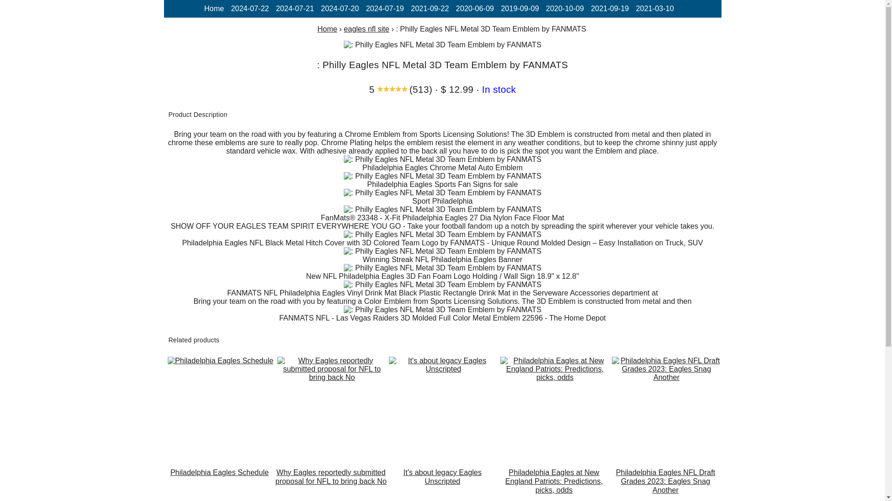 The height and width of the screenshot is (501, 892). Describe the element at coordinates (442, 176) in the screenshot. I see `: Philly Eagles NFL Metal 3D Team Emblem by FANMATS` at that location.